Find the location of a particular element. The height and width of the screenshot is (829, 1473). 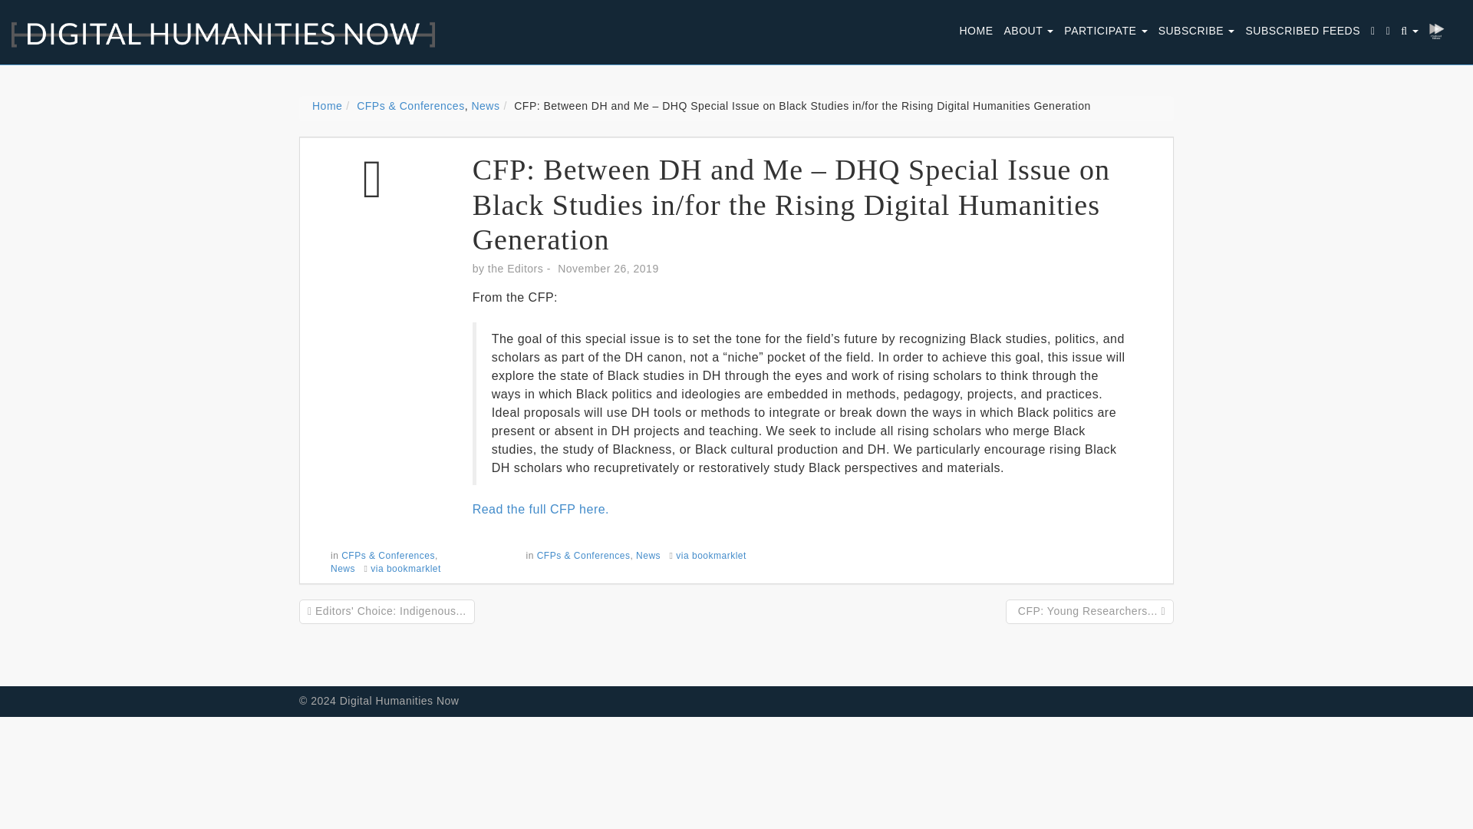

Digital Humanities Now is located at coordinates (217, 26).